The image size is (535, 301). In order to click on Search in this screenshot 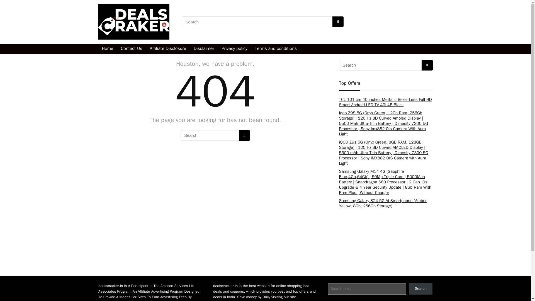, I will do `click(421, 289)`.